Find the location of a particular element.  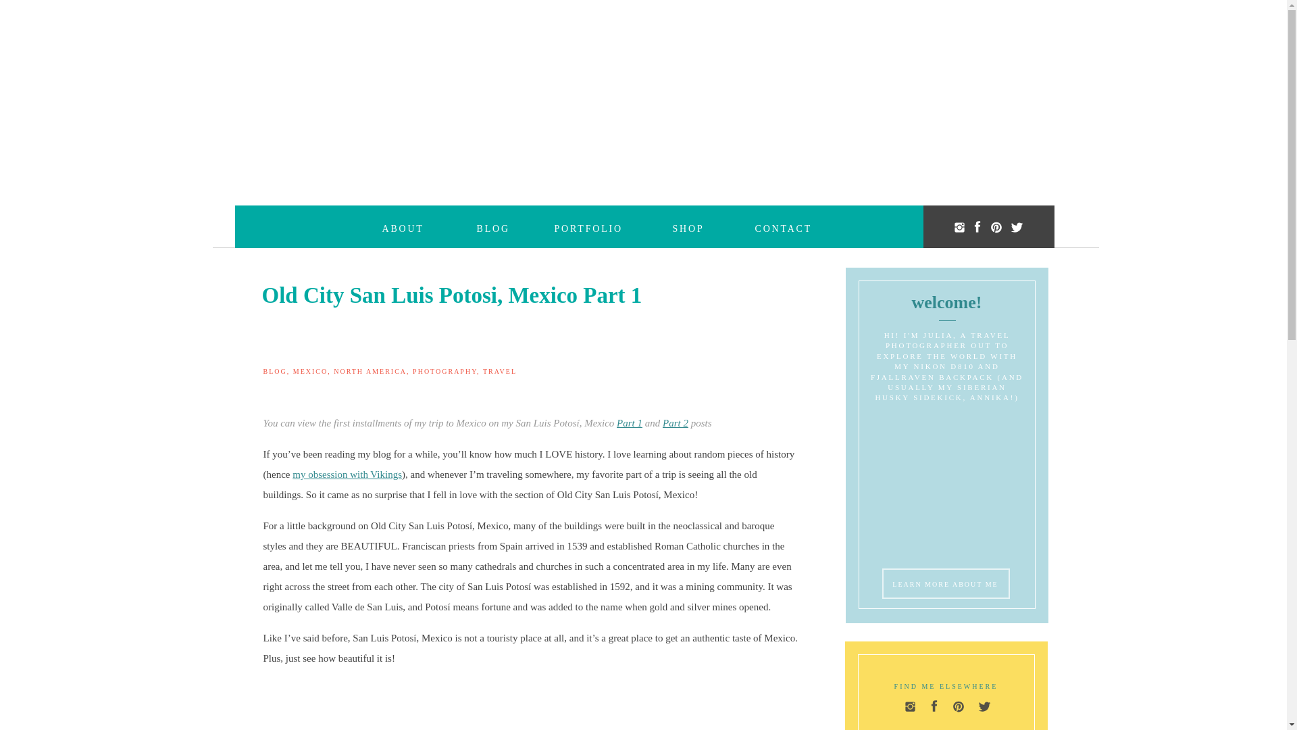

SHOP is located at coordinates (697, 227).